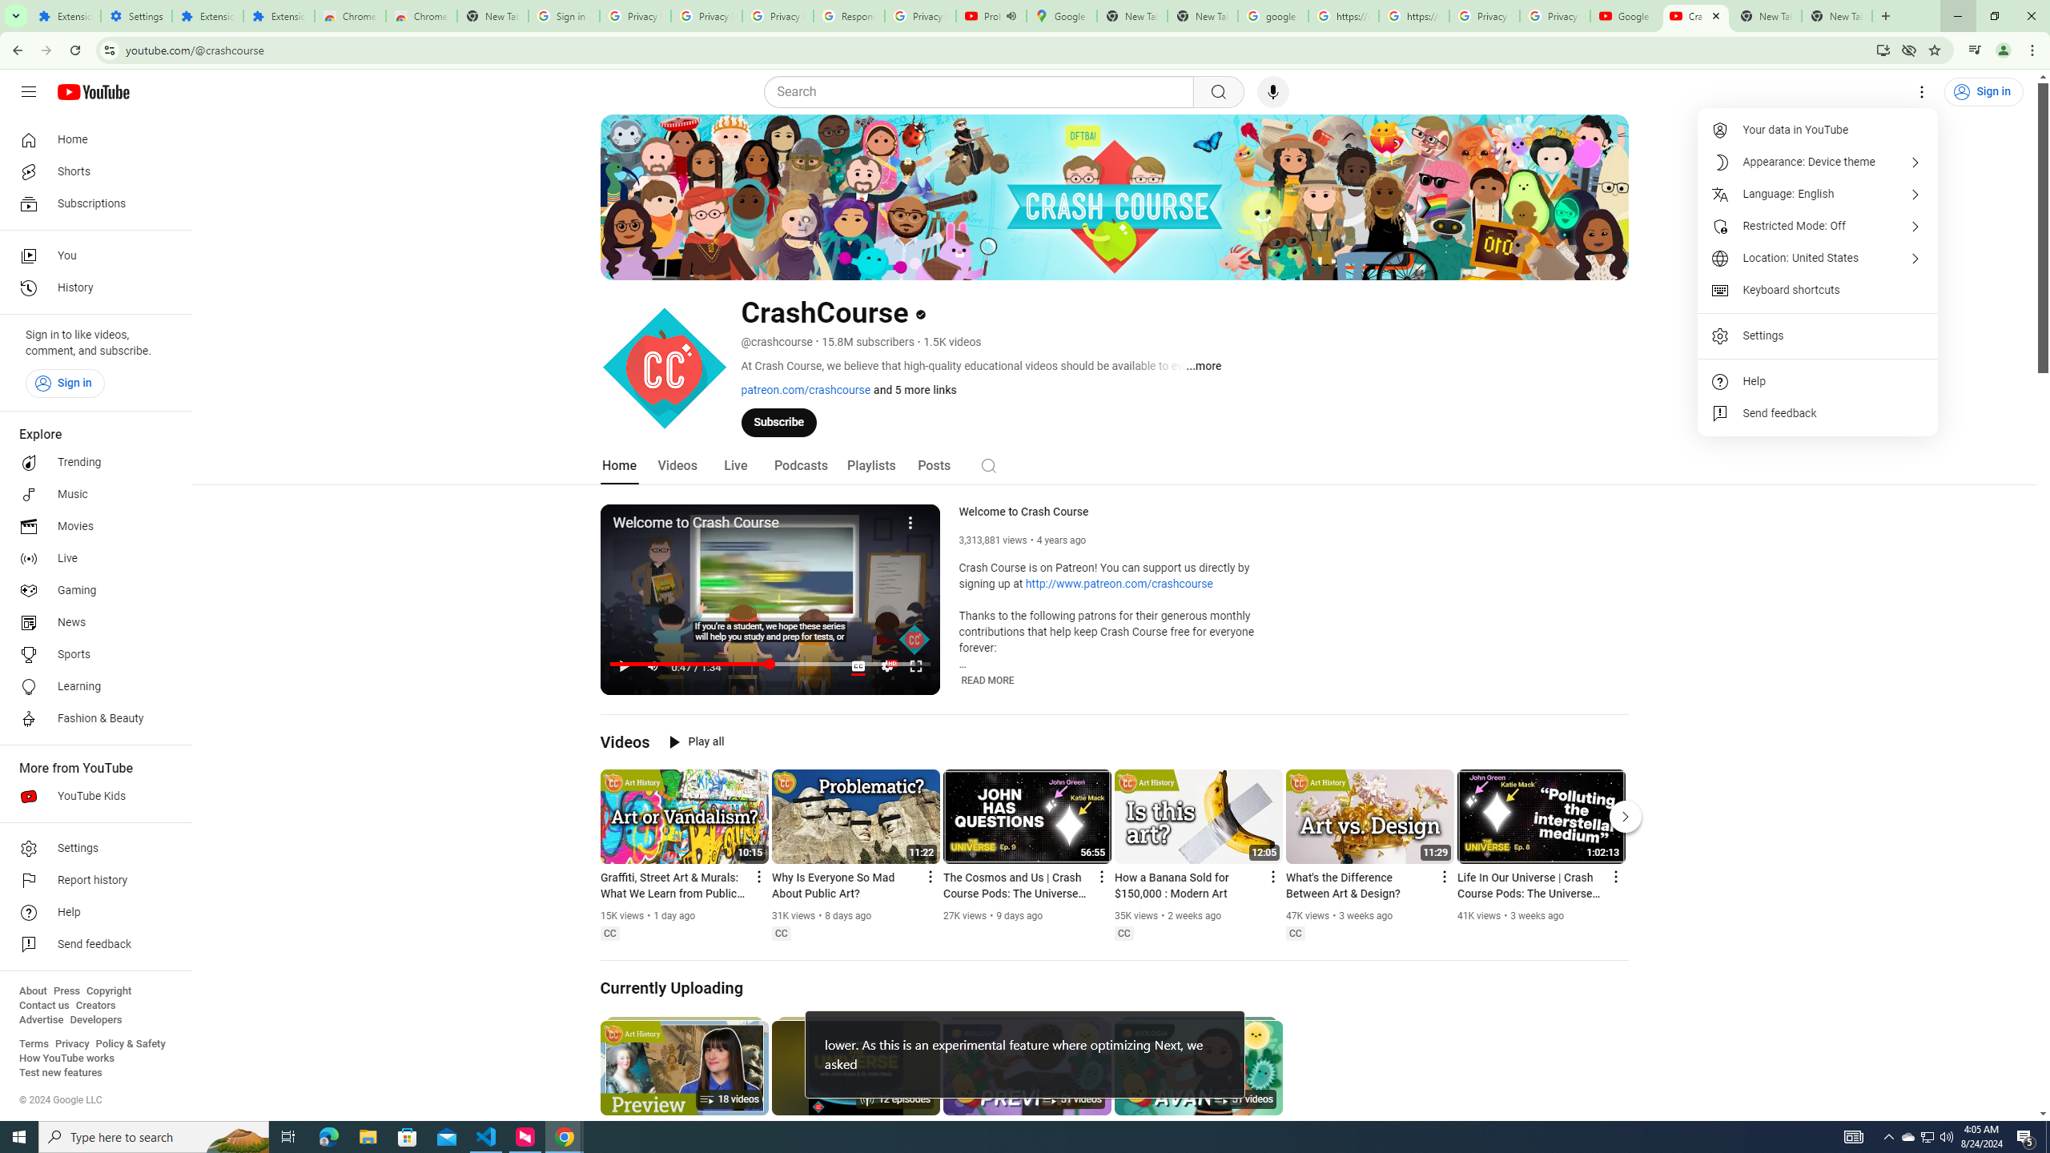 The height and width of the screenshot is (1153, 2050). Describe the element at coordinates (1696, 16) in the screenshot. I see `CrashCourse - YouTube` at that location.